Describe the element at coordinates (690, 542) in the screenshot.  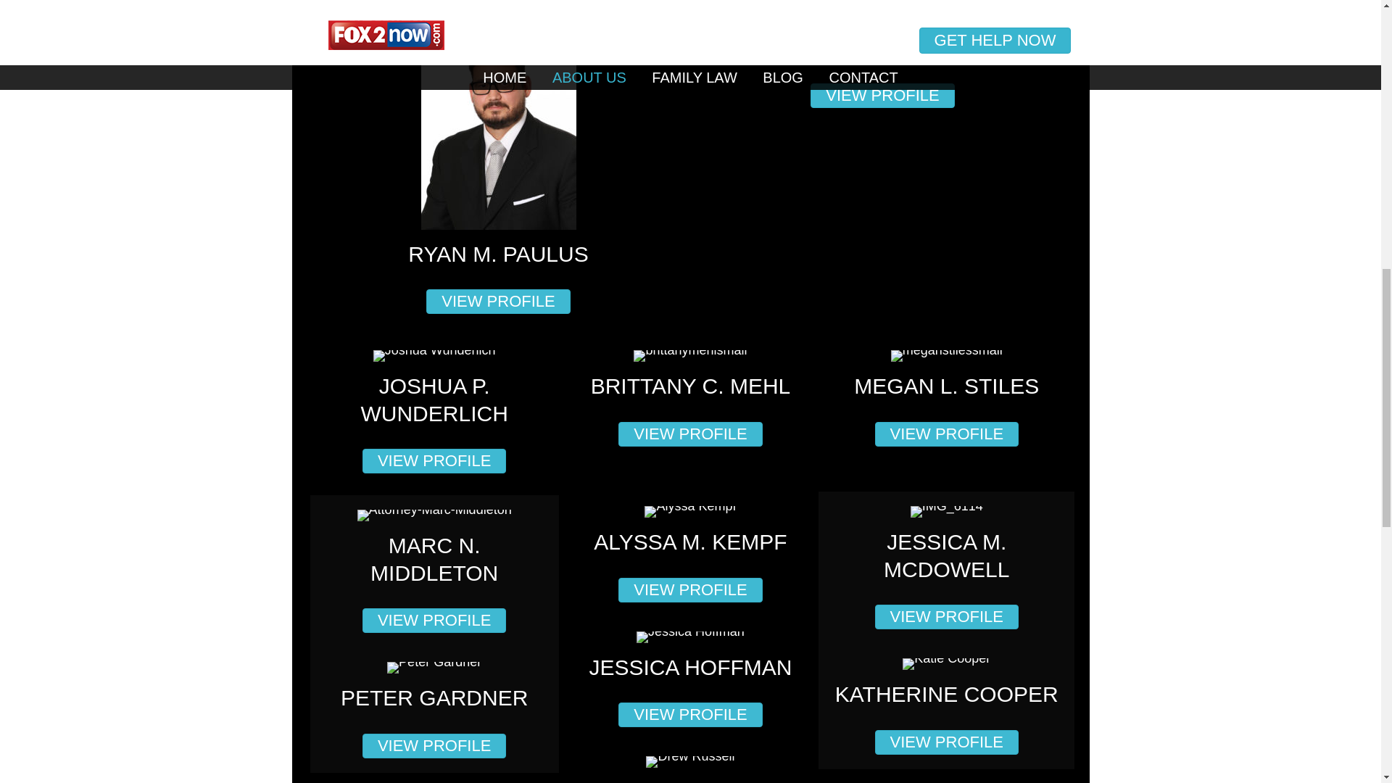
I see `ALYSSA M. KEMPF` at that location.